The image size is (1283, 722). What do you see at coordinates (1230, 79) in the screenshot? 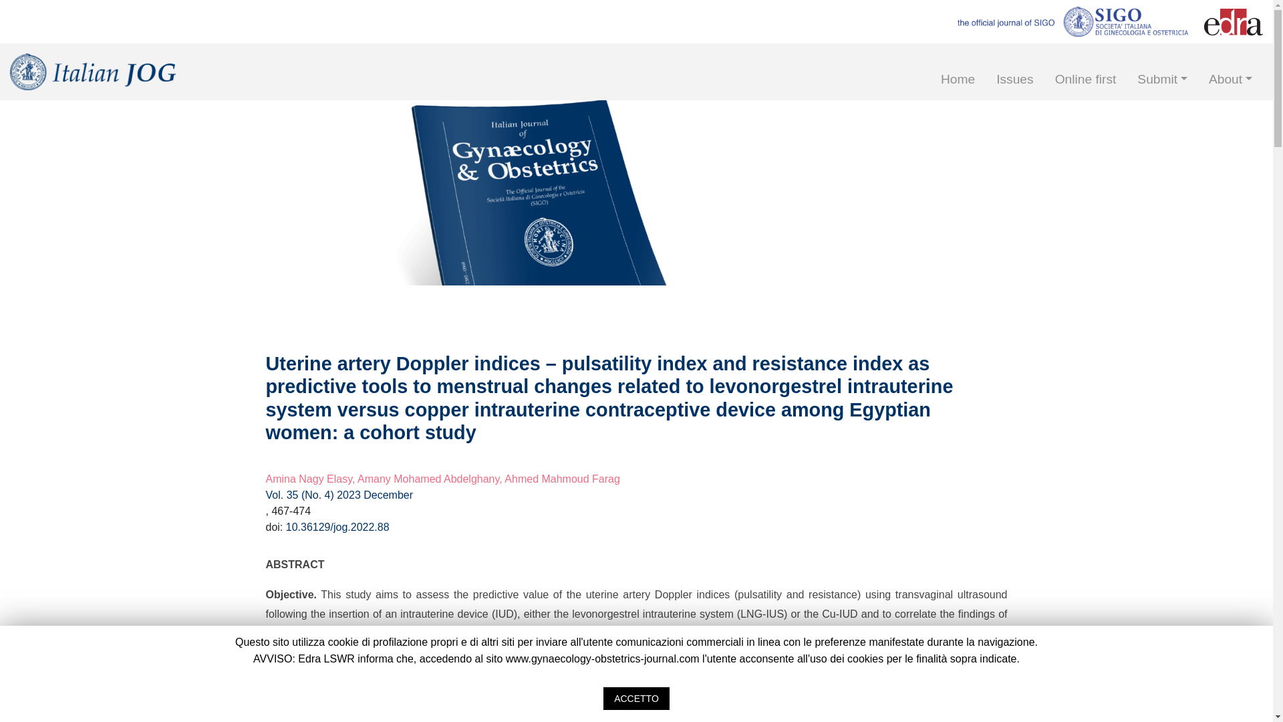
I see `About` at bounding box center [1230, 79].